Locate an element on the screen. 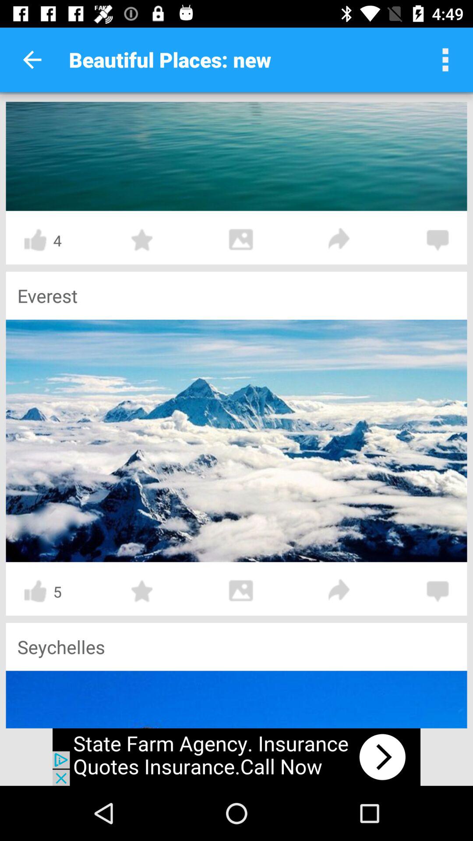 This screenshot has width=473, height=841. open image is located at coordinates (241, 591).